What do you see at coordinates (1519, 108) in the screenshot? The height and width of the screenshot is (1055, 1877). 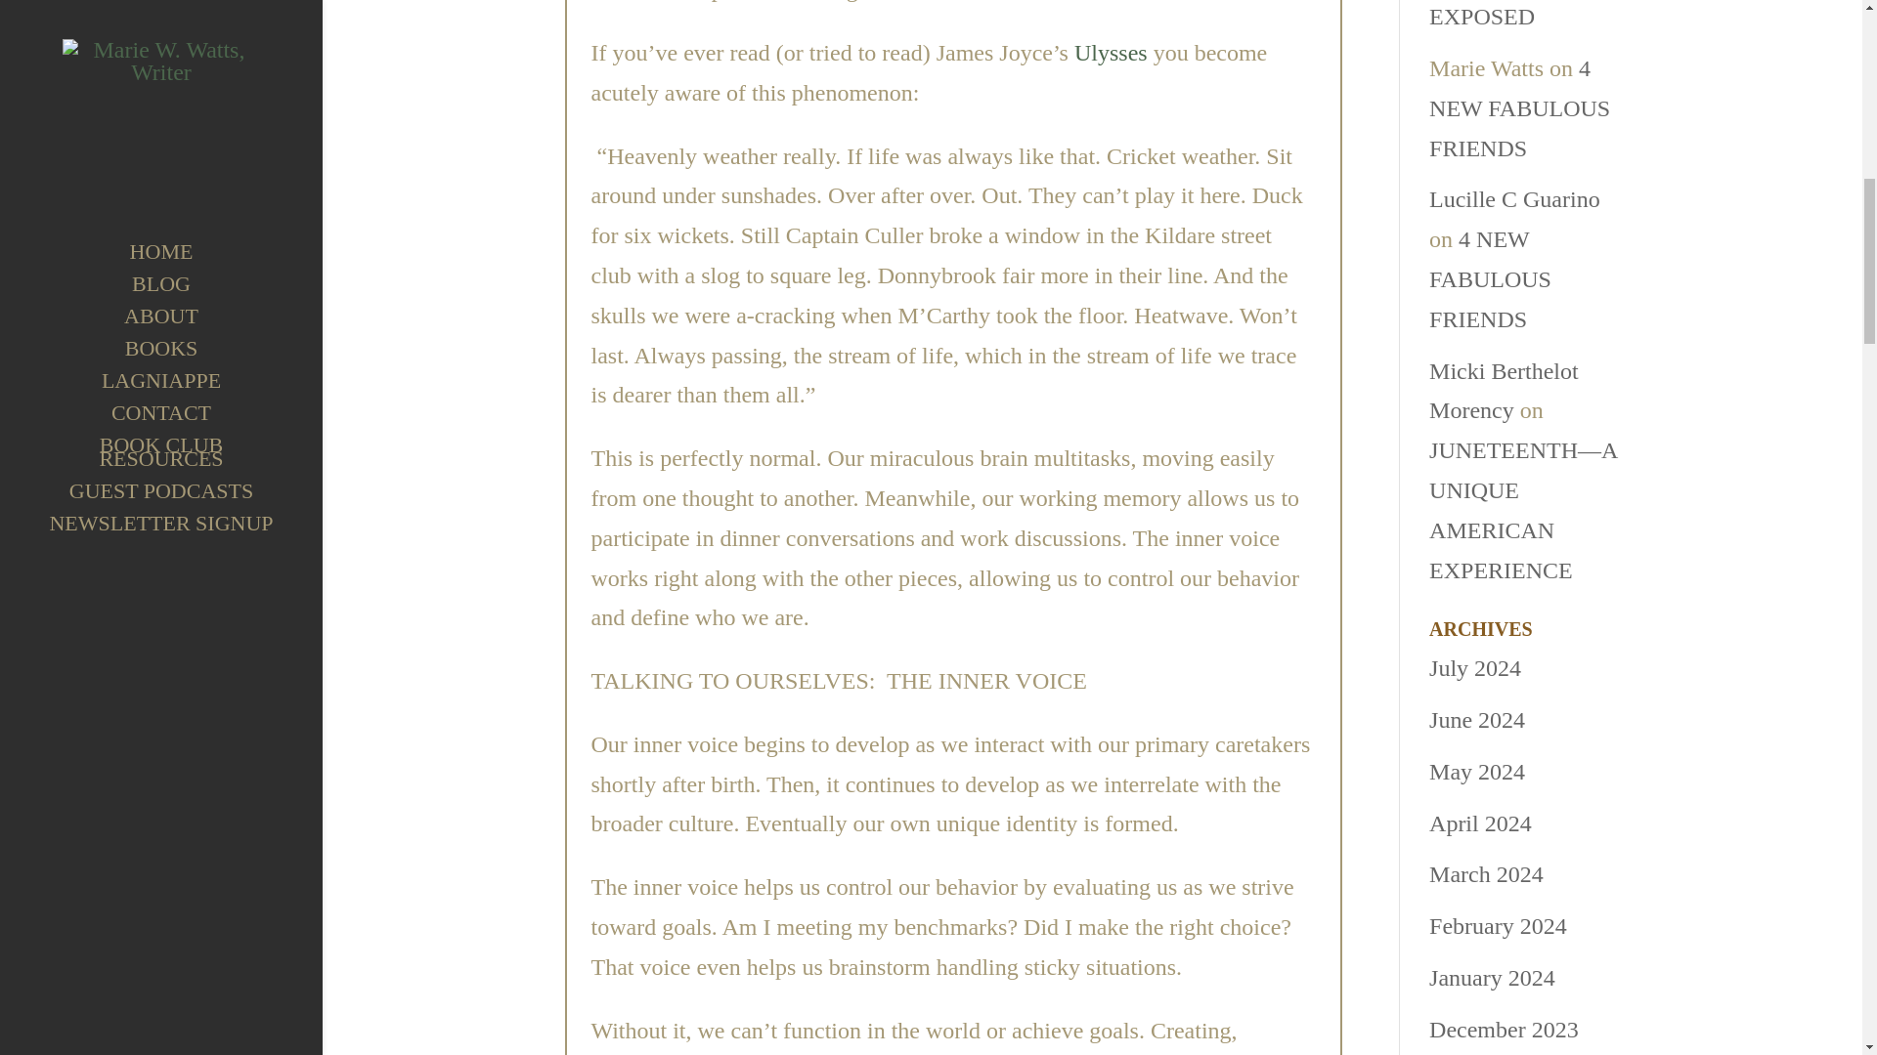 I see `4 NEW FABULOUS FRIENDS` at bounding box center [1519, 108].